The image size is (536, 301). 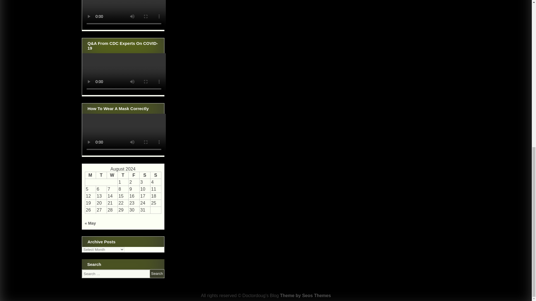 I want to click on Mute, so click(x=148, y=19).